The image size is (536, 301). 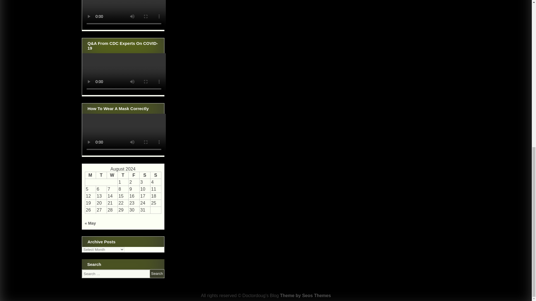 I want to click on Mute, so click(x=148, y=19).